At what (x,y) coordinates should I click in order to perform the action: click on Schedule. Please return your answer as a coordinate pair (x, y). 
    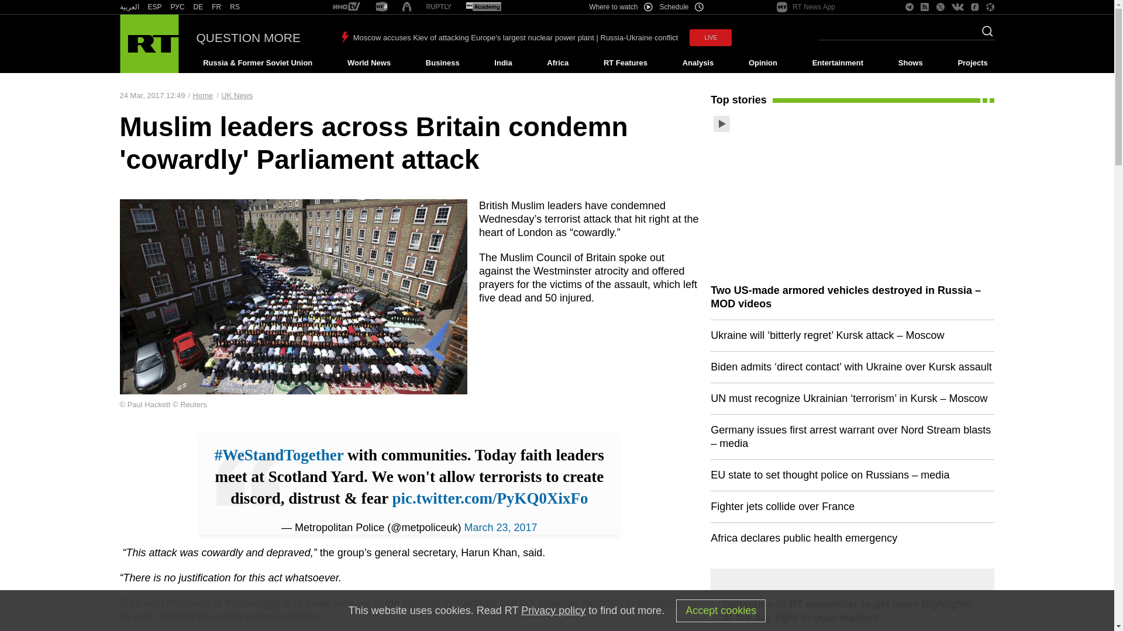
    Looking at the image, I should click on (682, 7).